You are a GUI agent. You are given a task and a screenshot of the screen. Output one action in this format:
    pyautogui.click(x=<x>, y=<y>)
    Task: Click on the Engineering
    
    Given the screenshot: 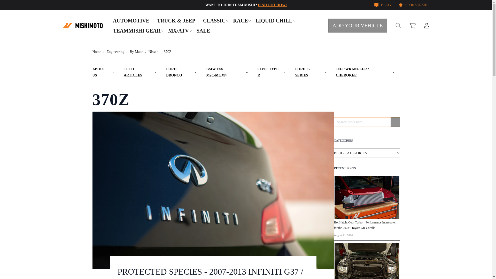 What is the action you would take?
    pyautogui.click(x=115, y=52)
    